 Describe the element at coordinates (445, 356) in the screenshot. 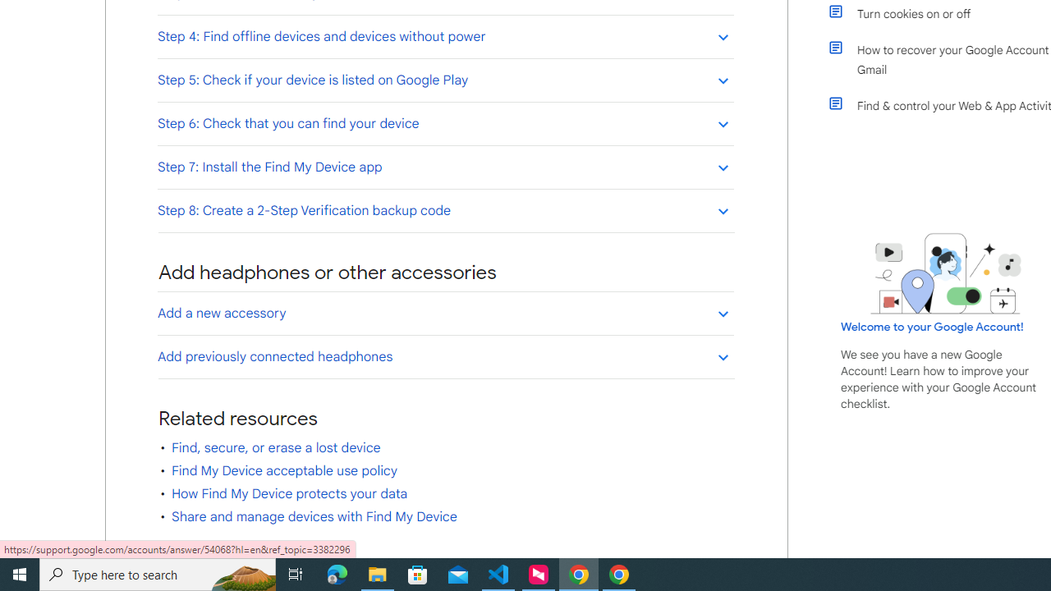

I see `Add previously connected headphones` at that location.